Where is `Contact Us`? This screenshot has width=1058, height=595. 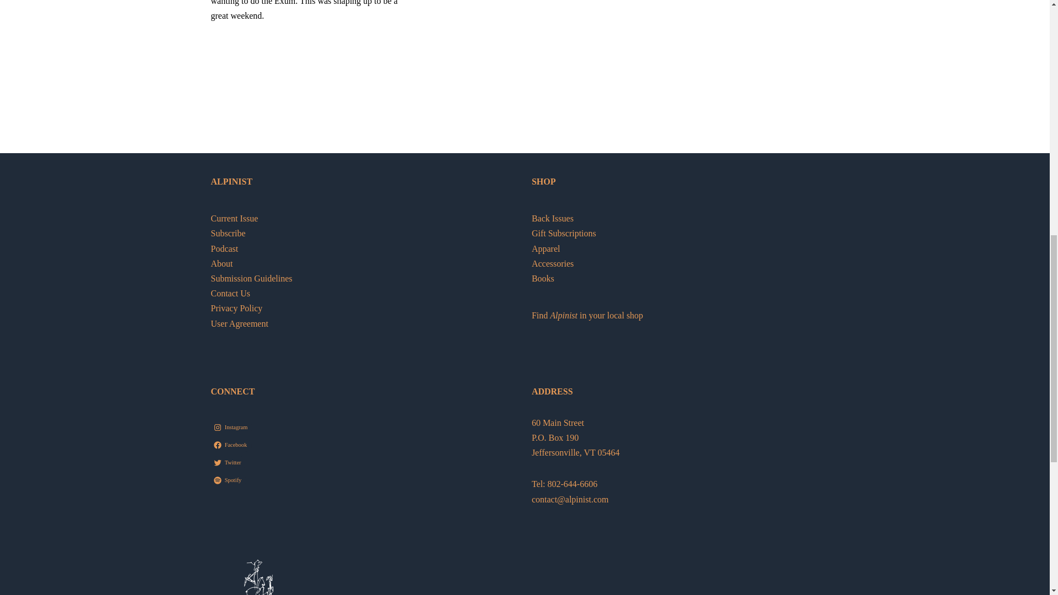
Contact Us is located at coordinates (230, 293).